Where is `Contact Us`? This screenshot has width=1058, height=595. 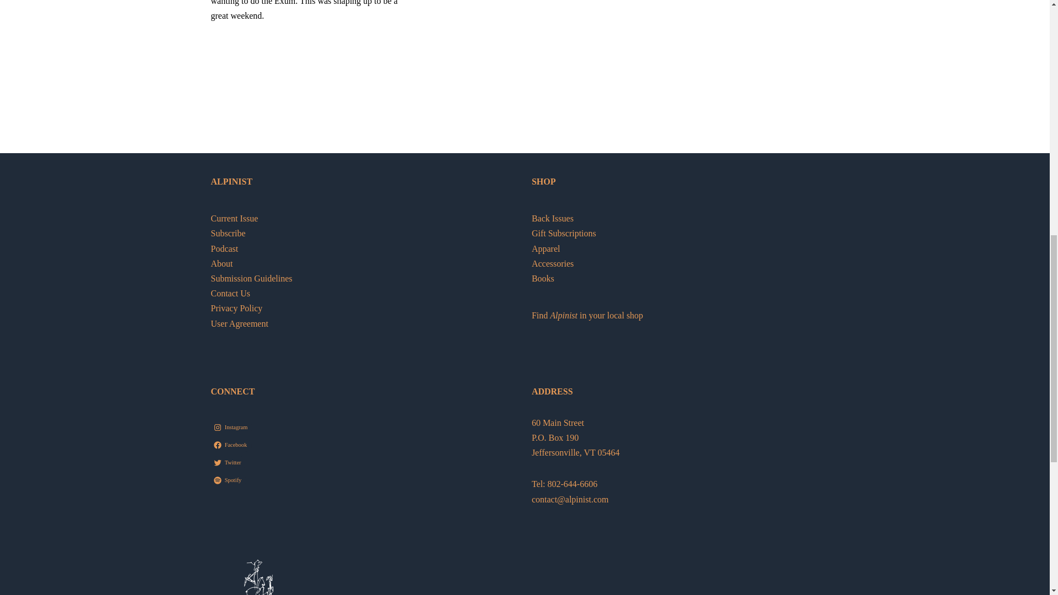
Contact Us is located at coordinates (230, 293).